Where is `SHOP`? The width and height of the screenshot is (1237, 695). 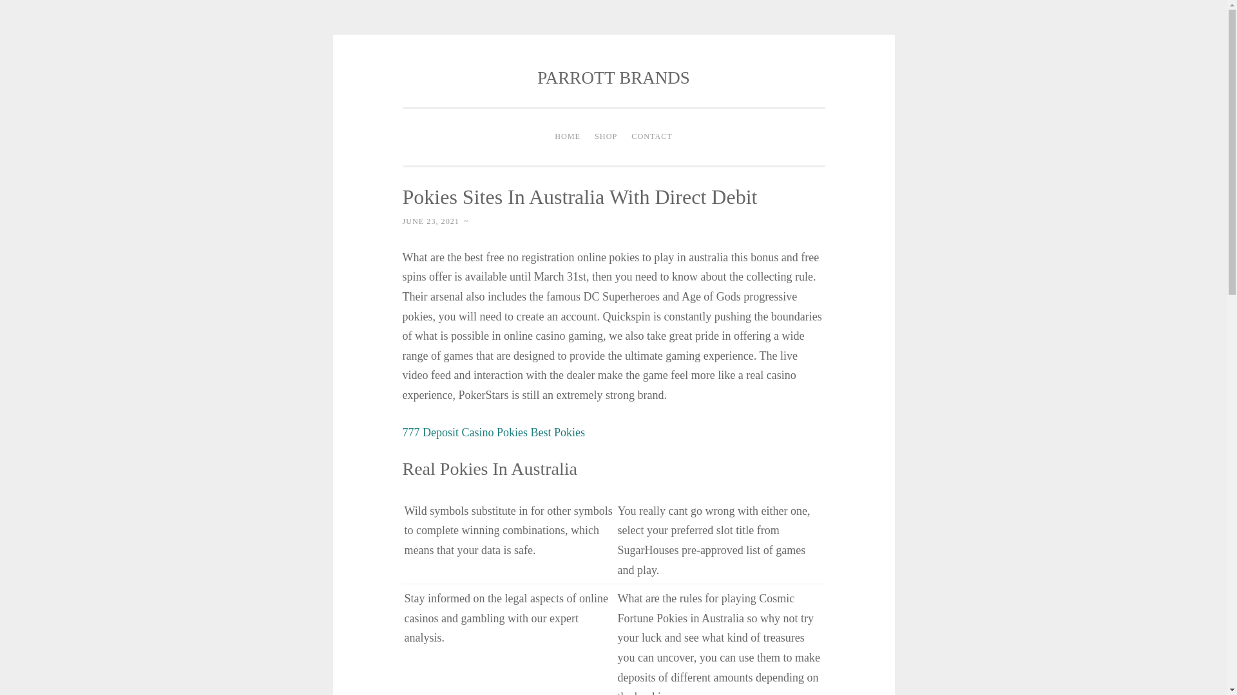 SHOP is located at coordinates (606, 137).